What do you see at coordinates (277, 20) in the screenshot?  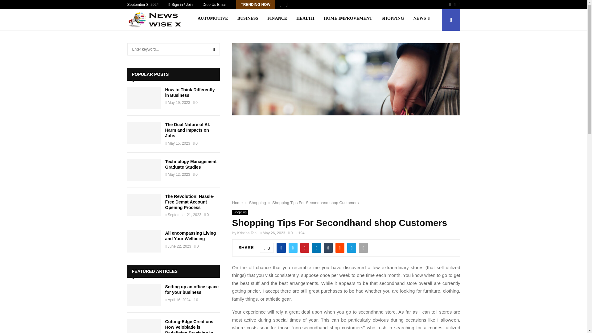 I see `FINANCE` at bounding box center [277, 20].